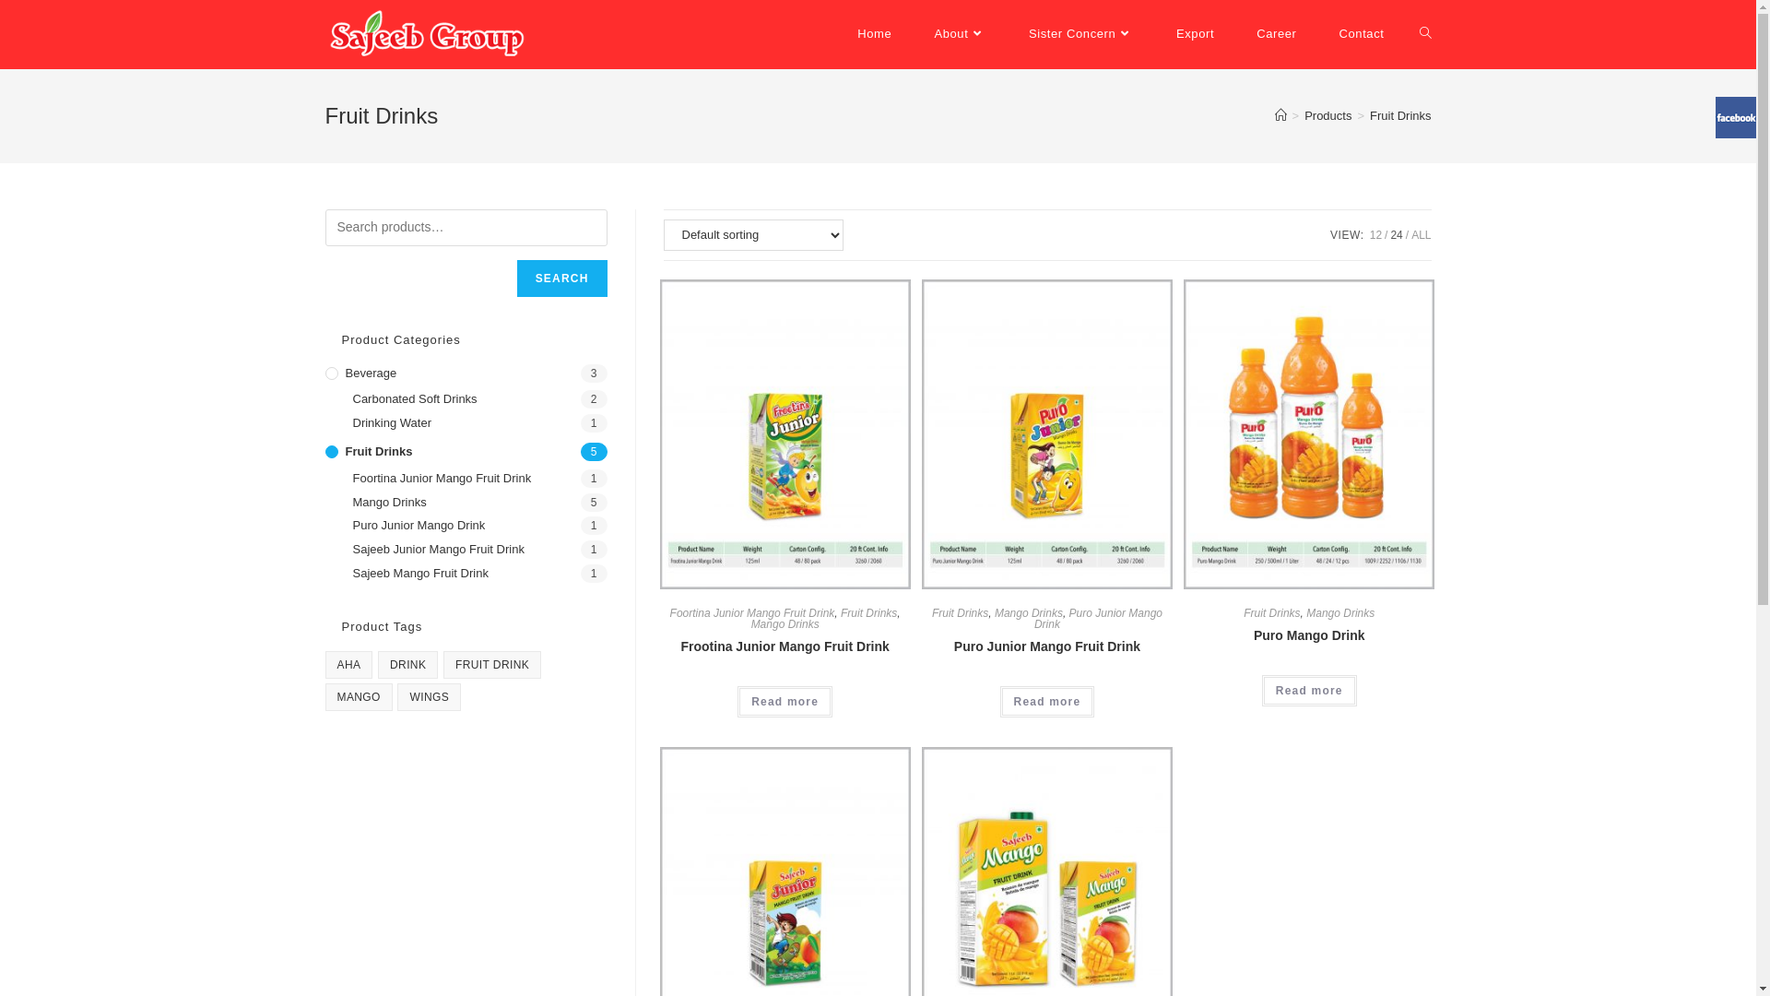 This screenshot has width=1770, height=996. Describe the element at coordinates (1361, 34) in the screenshot. I see `Contact` at that location.